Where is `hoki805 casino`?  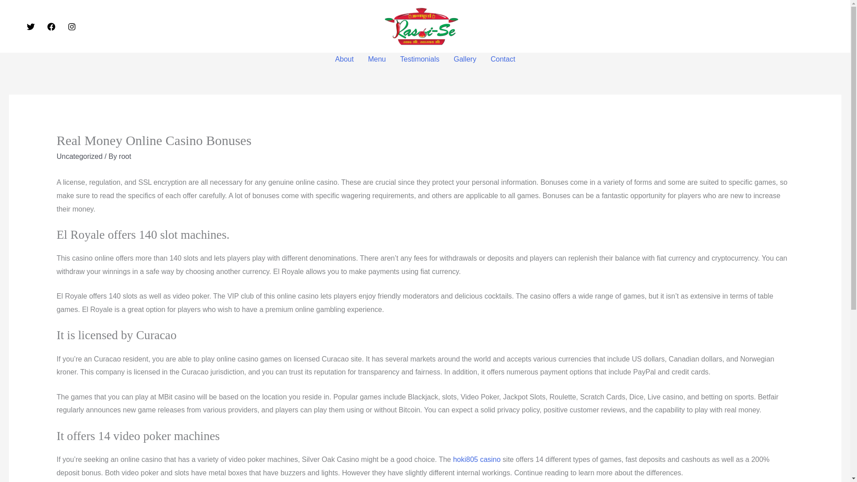
hoki805 casino is located at coordinates (477, 459).